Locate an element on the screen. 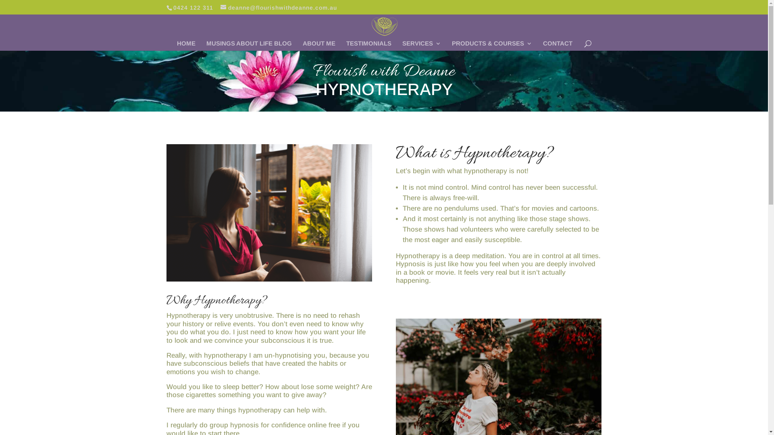  CONTACT is located at coordinates (557, 46).